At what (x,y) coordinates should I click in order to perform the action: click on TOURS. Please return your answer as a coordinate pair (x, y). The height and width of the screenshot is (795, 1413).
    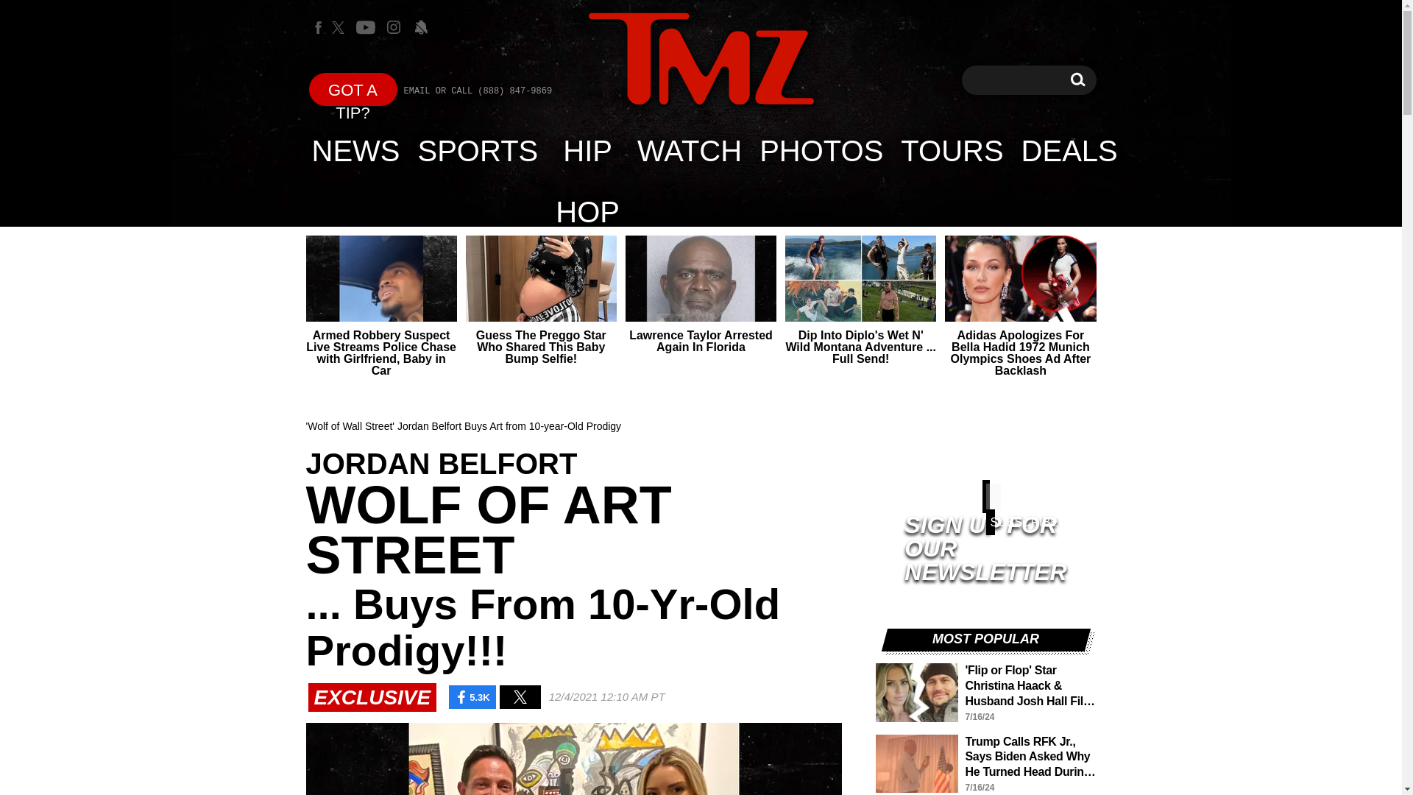
    Looking at the image, I should click on (701, 60).